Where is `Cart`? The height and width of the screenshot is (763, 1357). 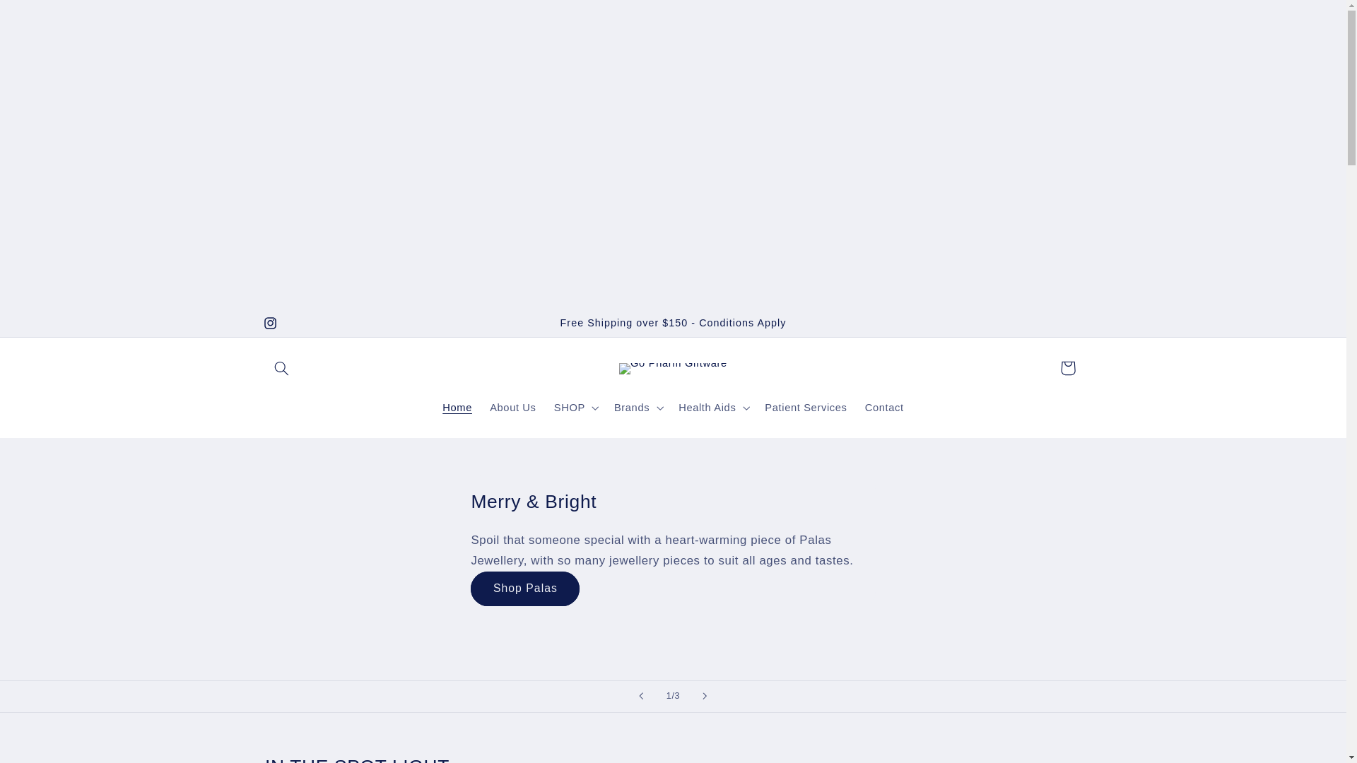
Cart is located at coordinates (1068, 368).